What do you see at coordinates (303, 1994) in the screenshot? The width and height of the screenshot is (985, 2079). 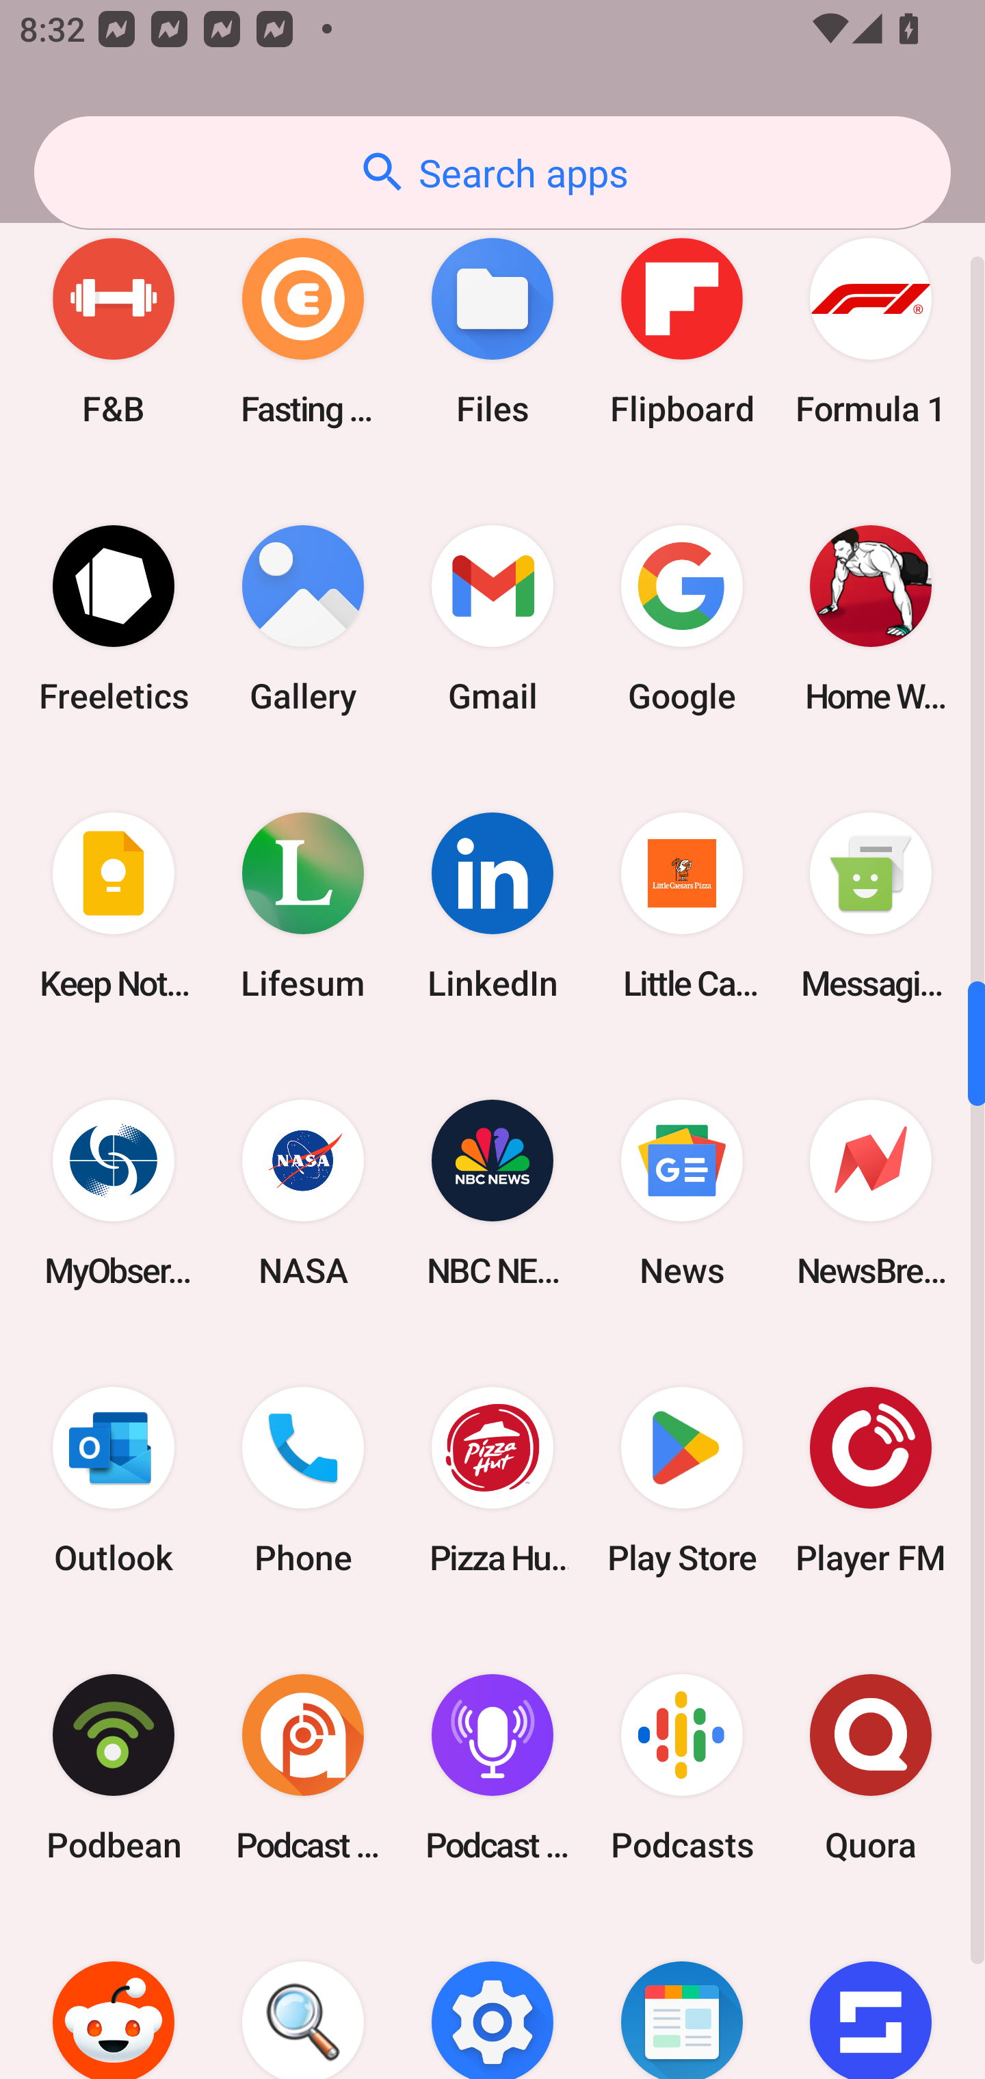 I see `Search` at bounding box center [303, 1994].